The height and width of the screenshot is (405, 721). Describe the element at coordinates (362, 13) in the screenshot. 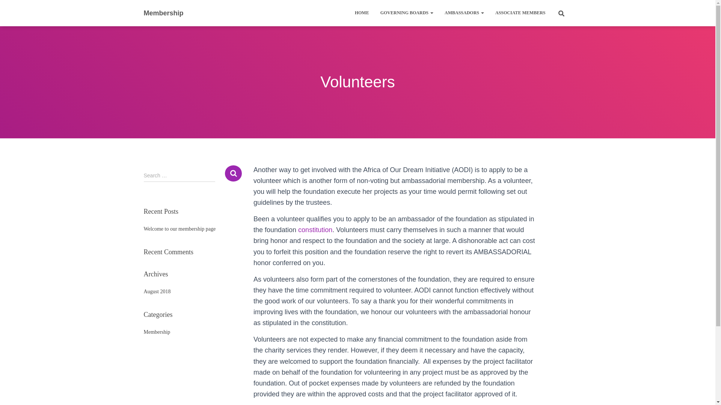

I see `Home` at that location.